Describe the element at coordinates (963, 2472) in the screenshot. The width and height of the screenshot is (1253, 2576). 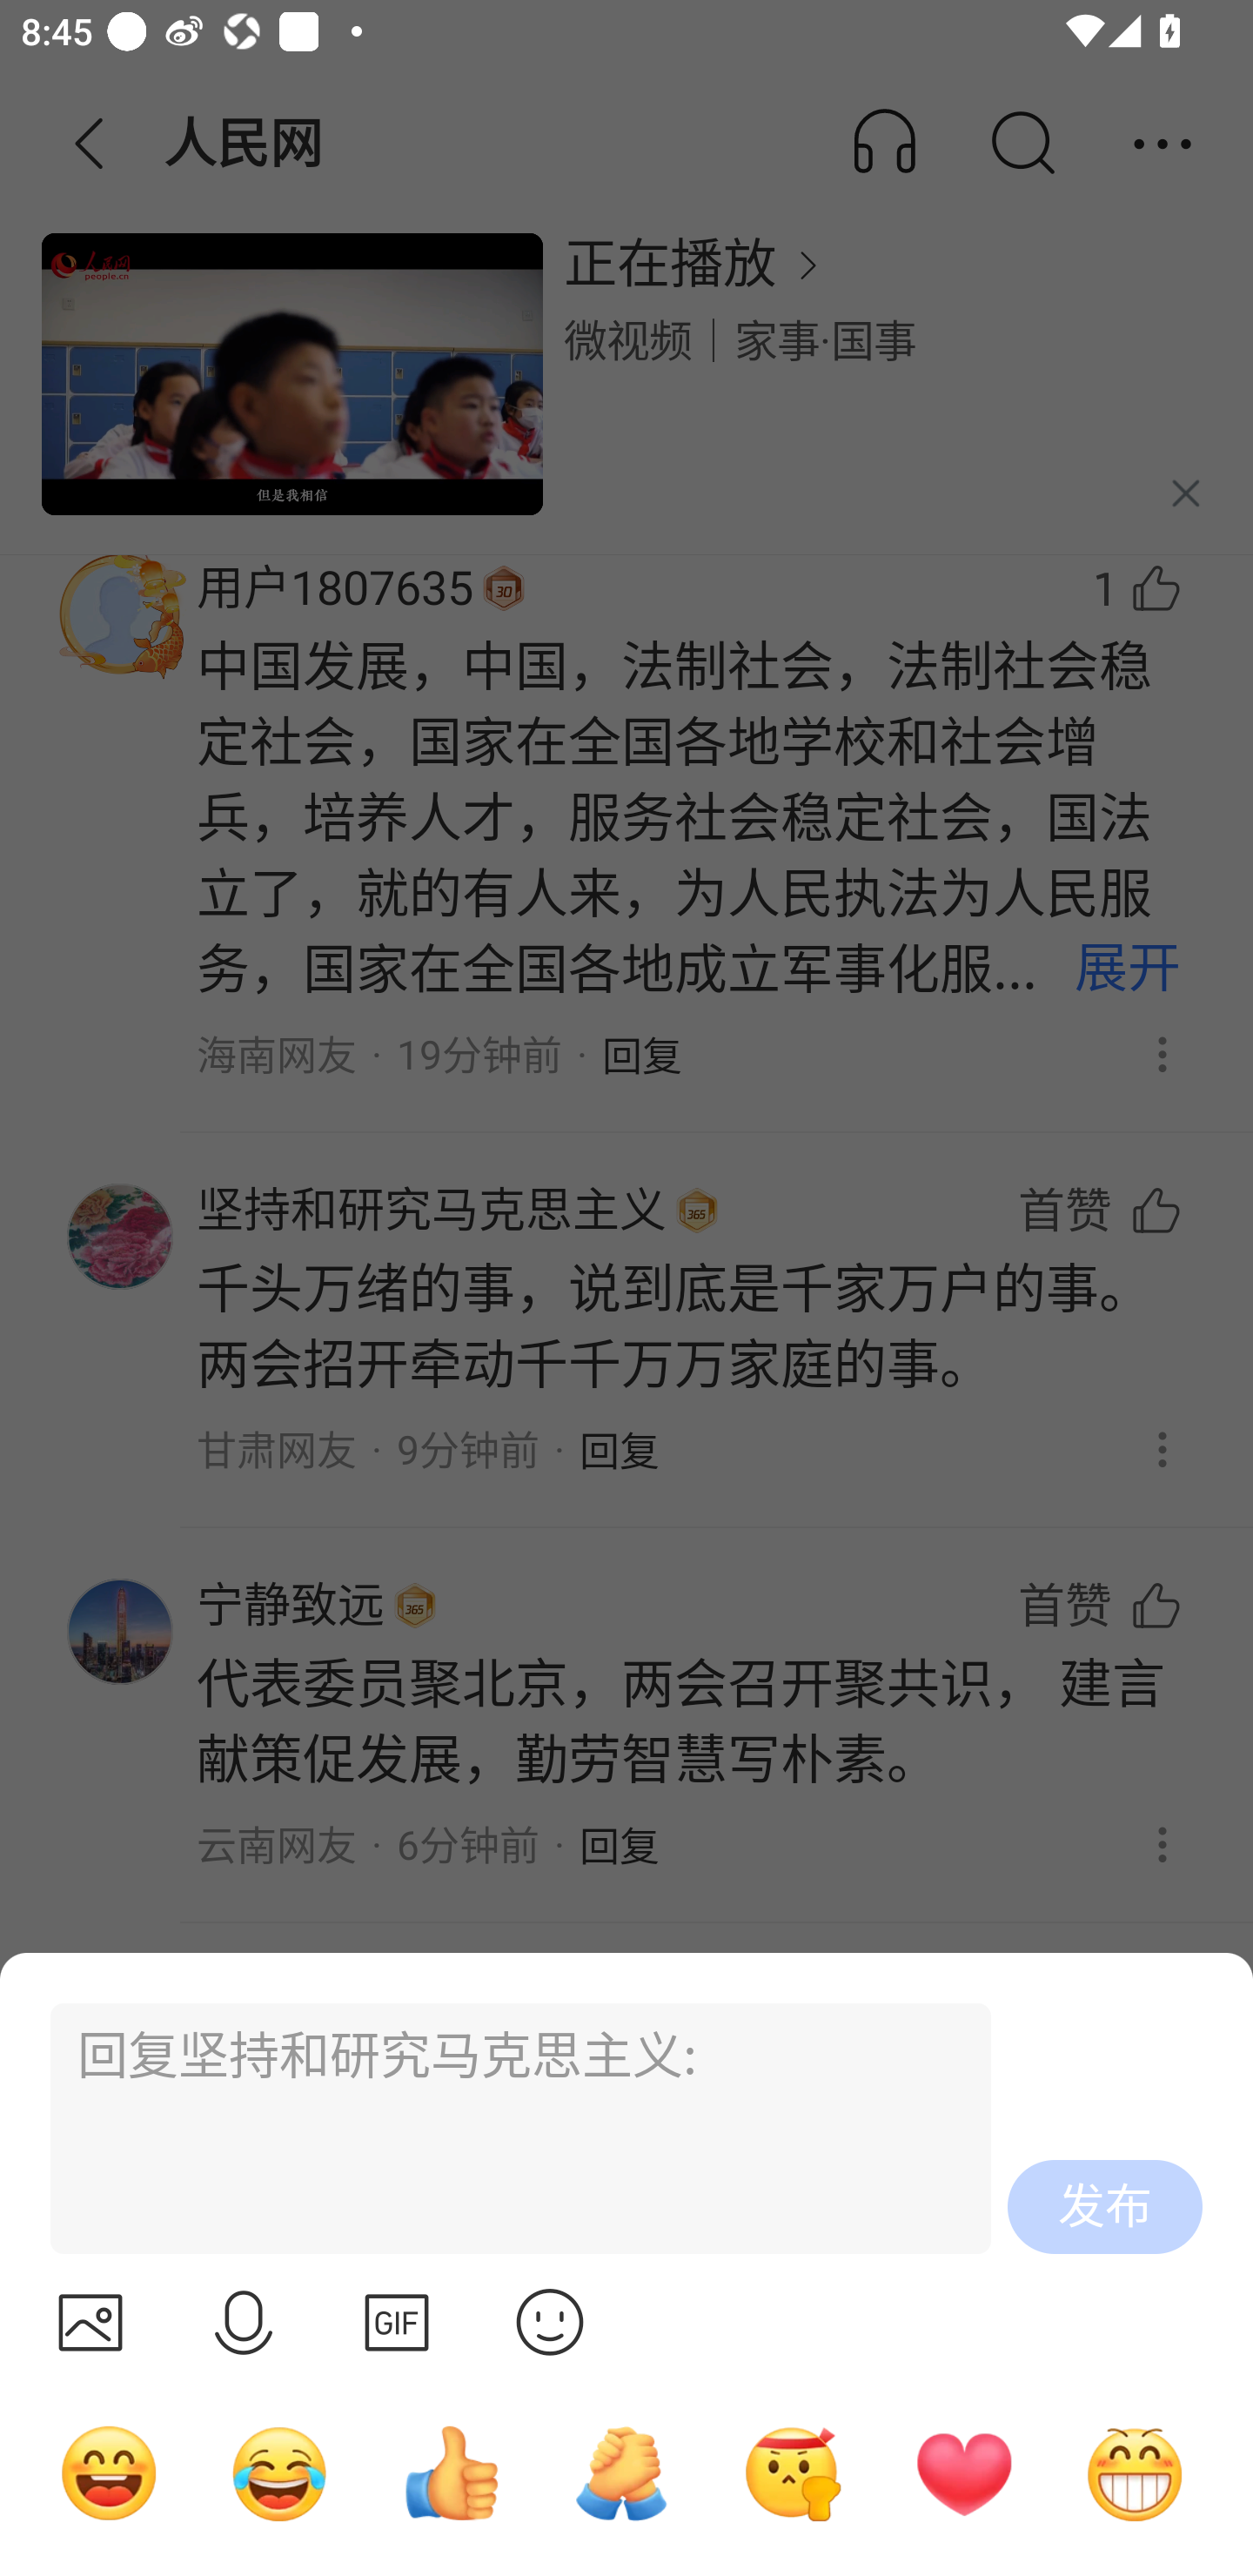
I see `心` at that location.